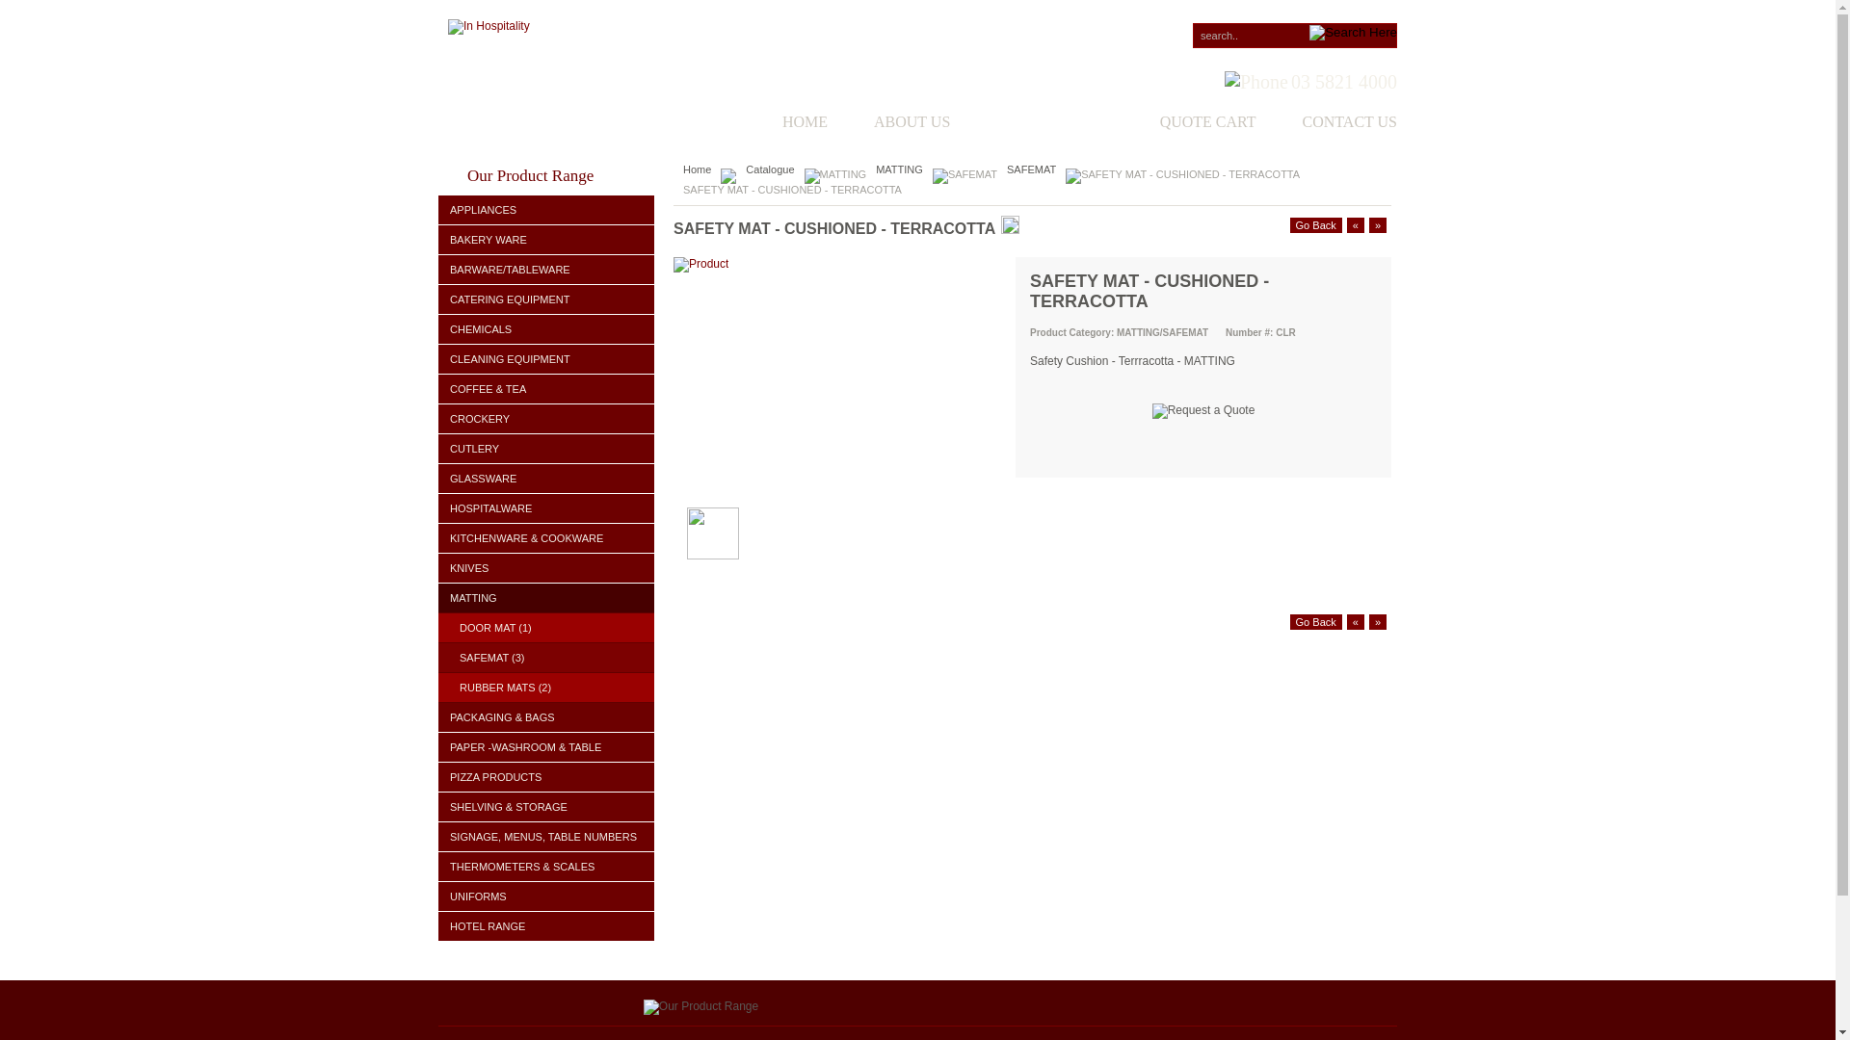  I want to click on SAFEMAT (3), so click(546, 659).